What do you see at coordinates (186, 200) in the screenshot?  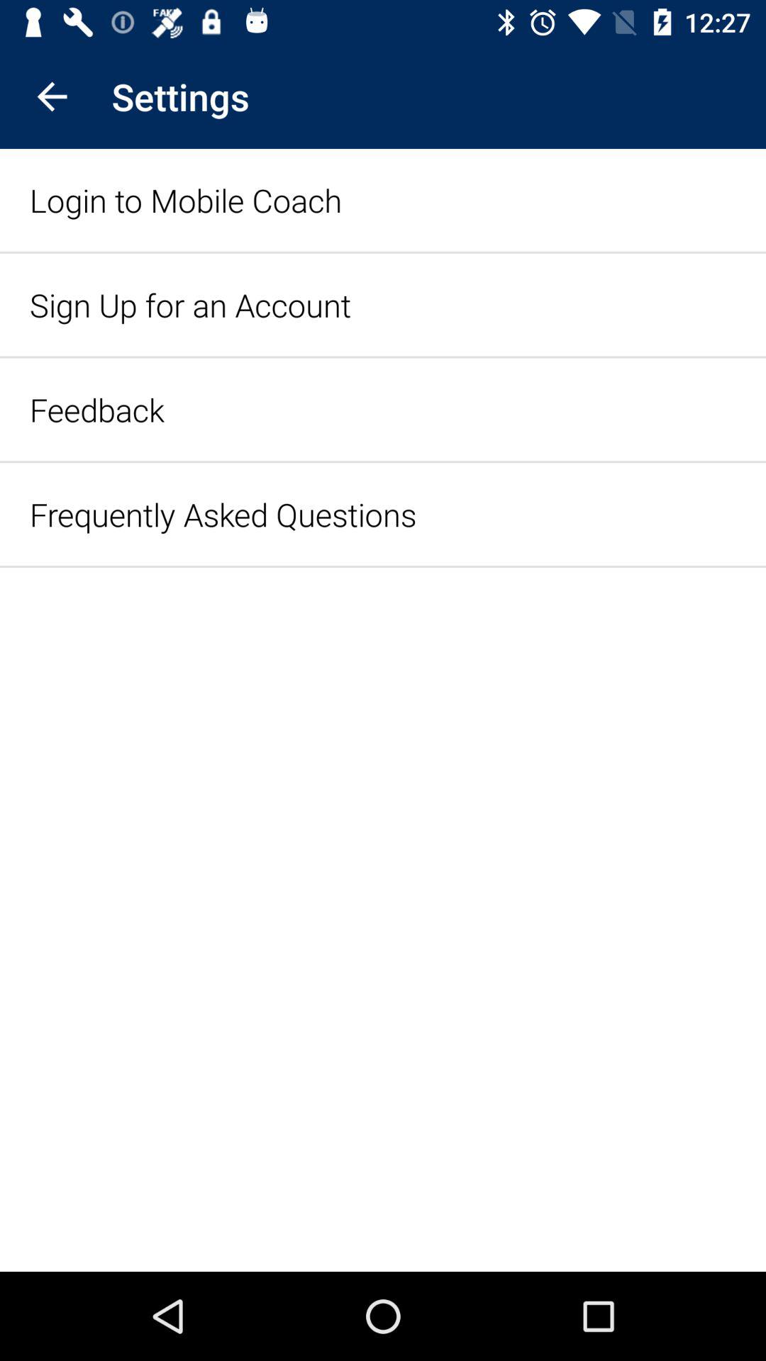 I see `turn off the item above sign up for` at bounding box center [186, 200].